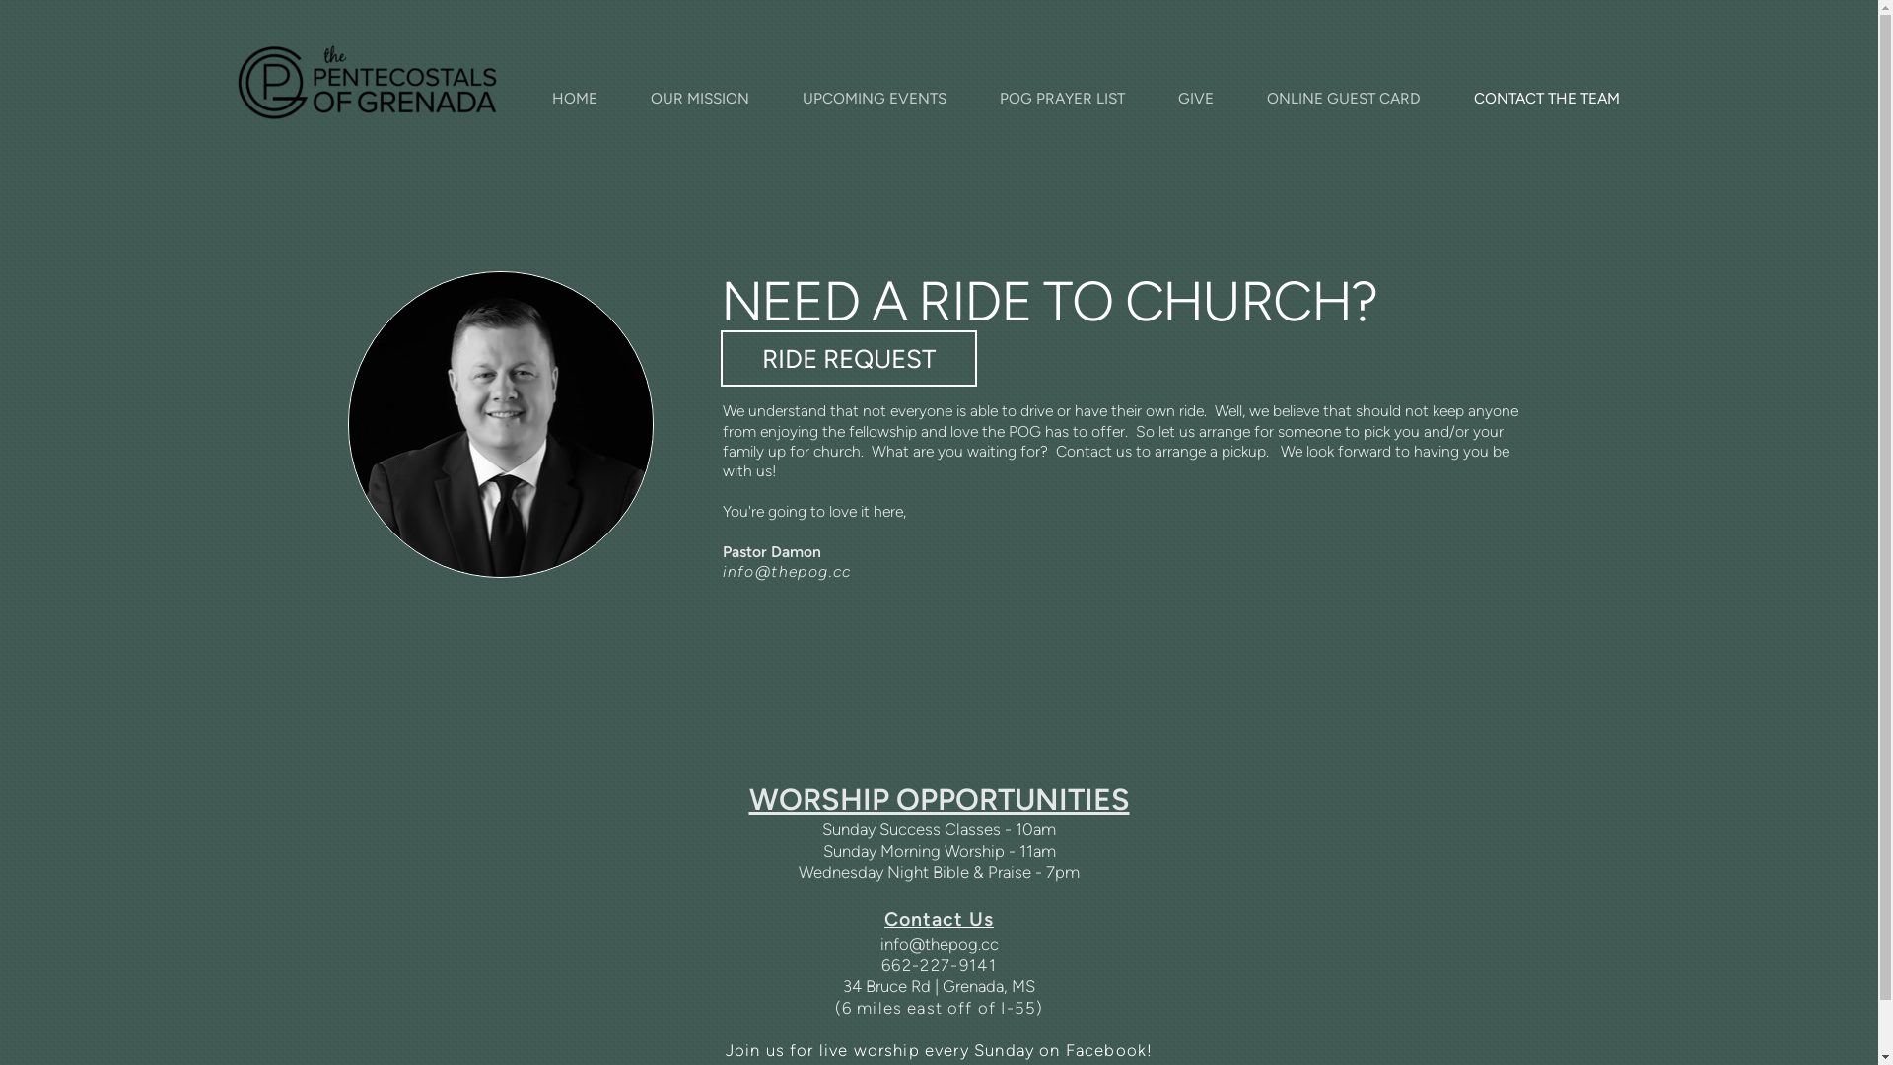 Image resolution: width=1893 pixels, height=1065 pixels. I want to click on POG PRAYER LIST, so click(1061, 99).